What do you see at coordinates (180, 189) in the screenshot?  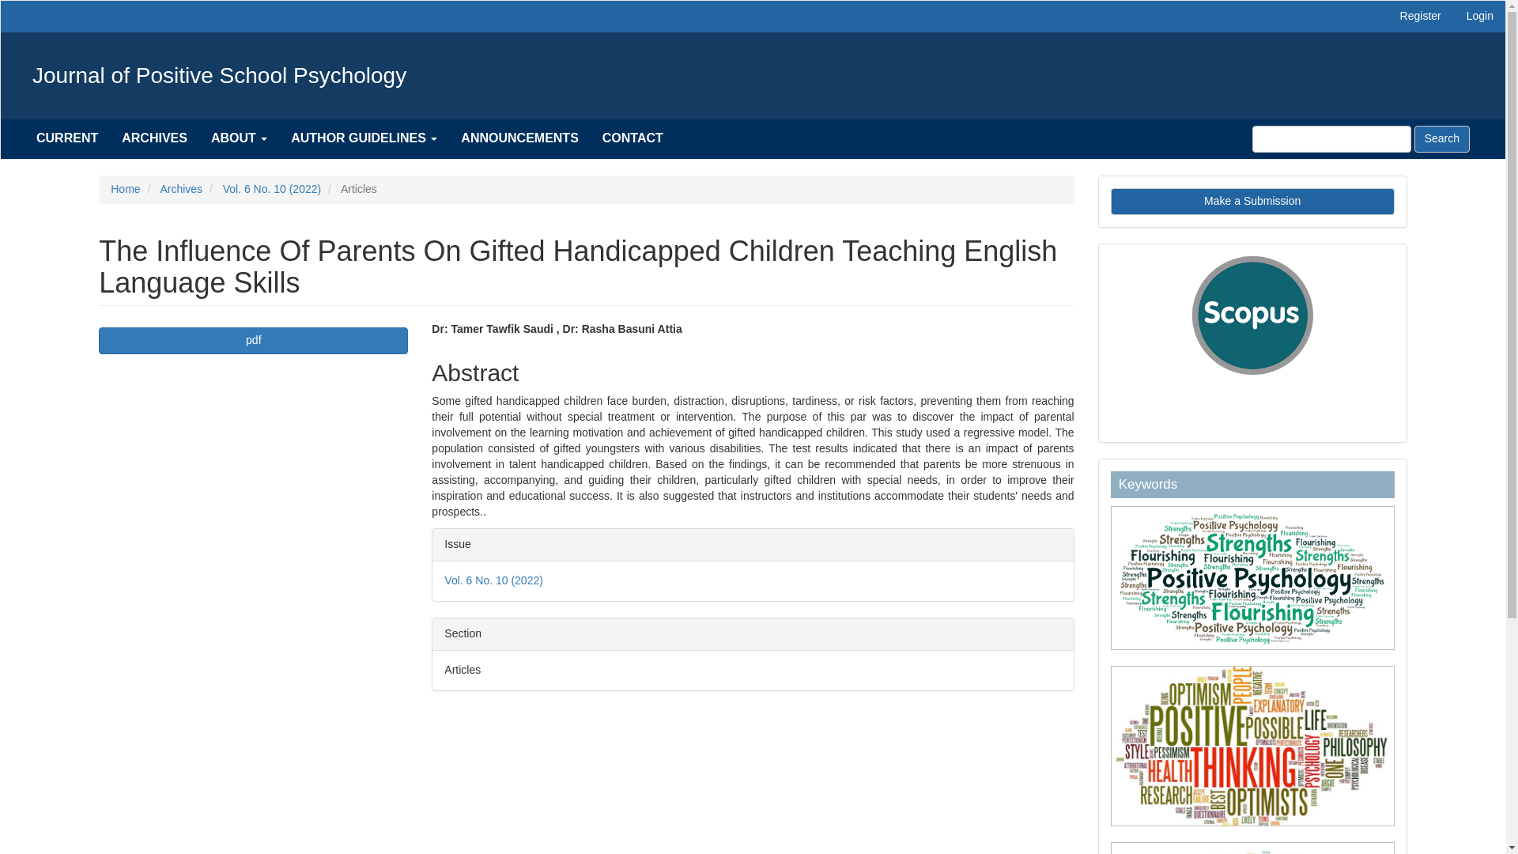 I see `Archives` at bounding box center [180, 189].